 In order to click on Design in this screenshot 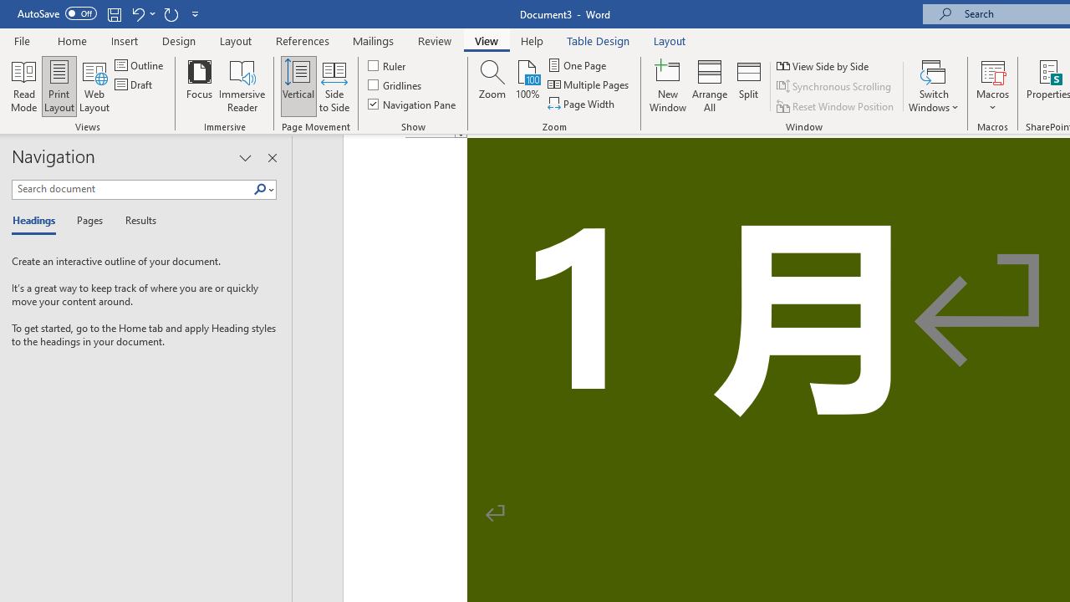, I will do `click(179, 40)`.